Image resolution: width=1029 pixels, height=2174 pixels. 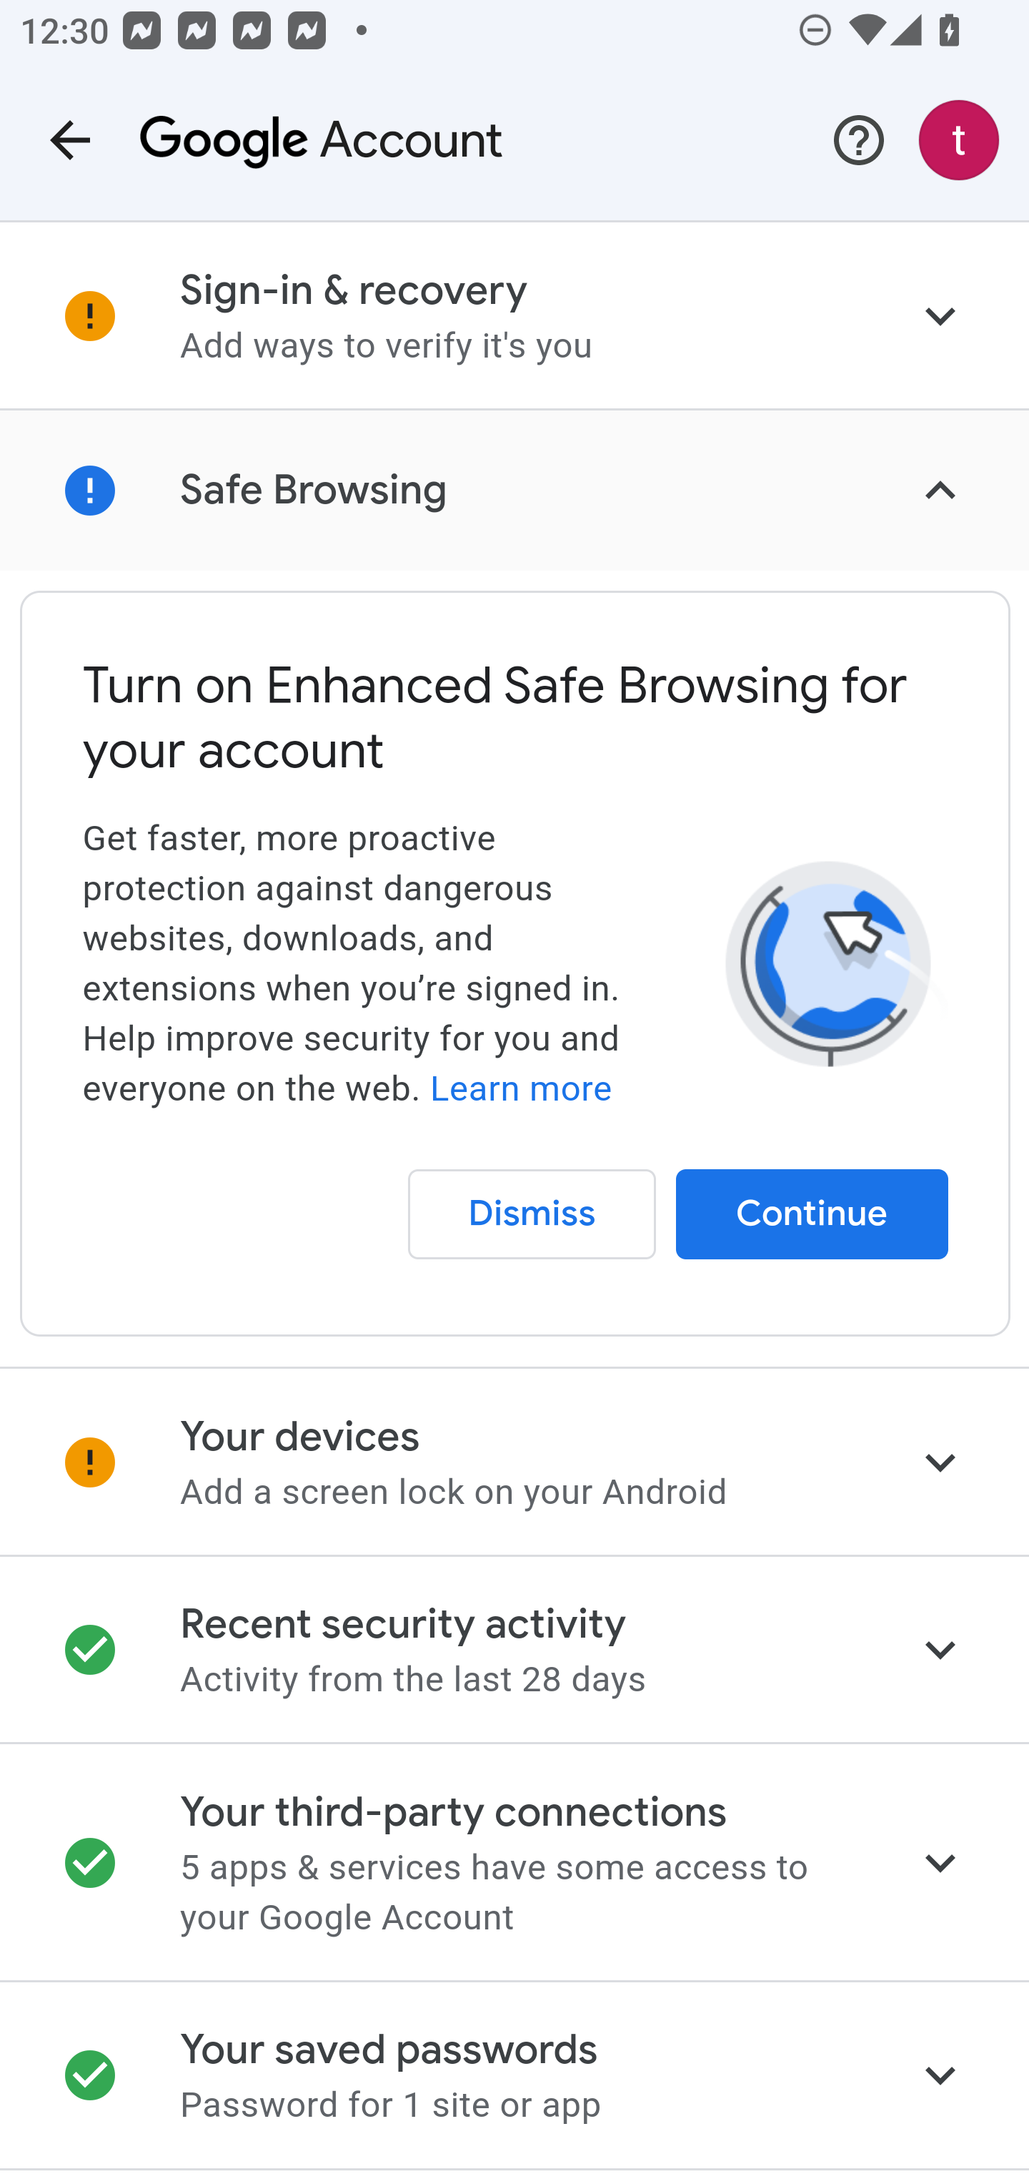 I want to click on Help & feedback, so click(x=858, y=140).